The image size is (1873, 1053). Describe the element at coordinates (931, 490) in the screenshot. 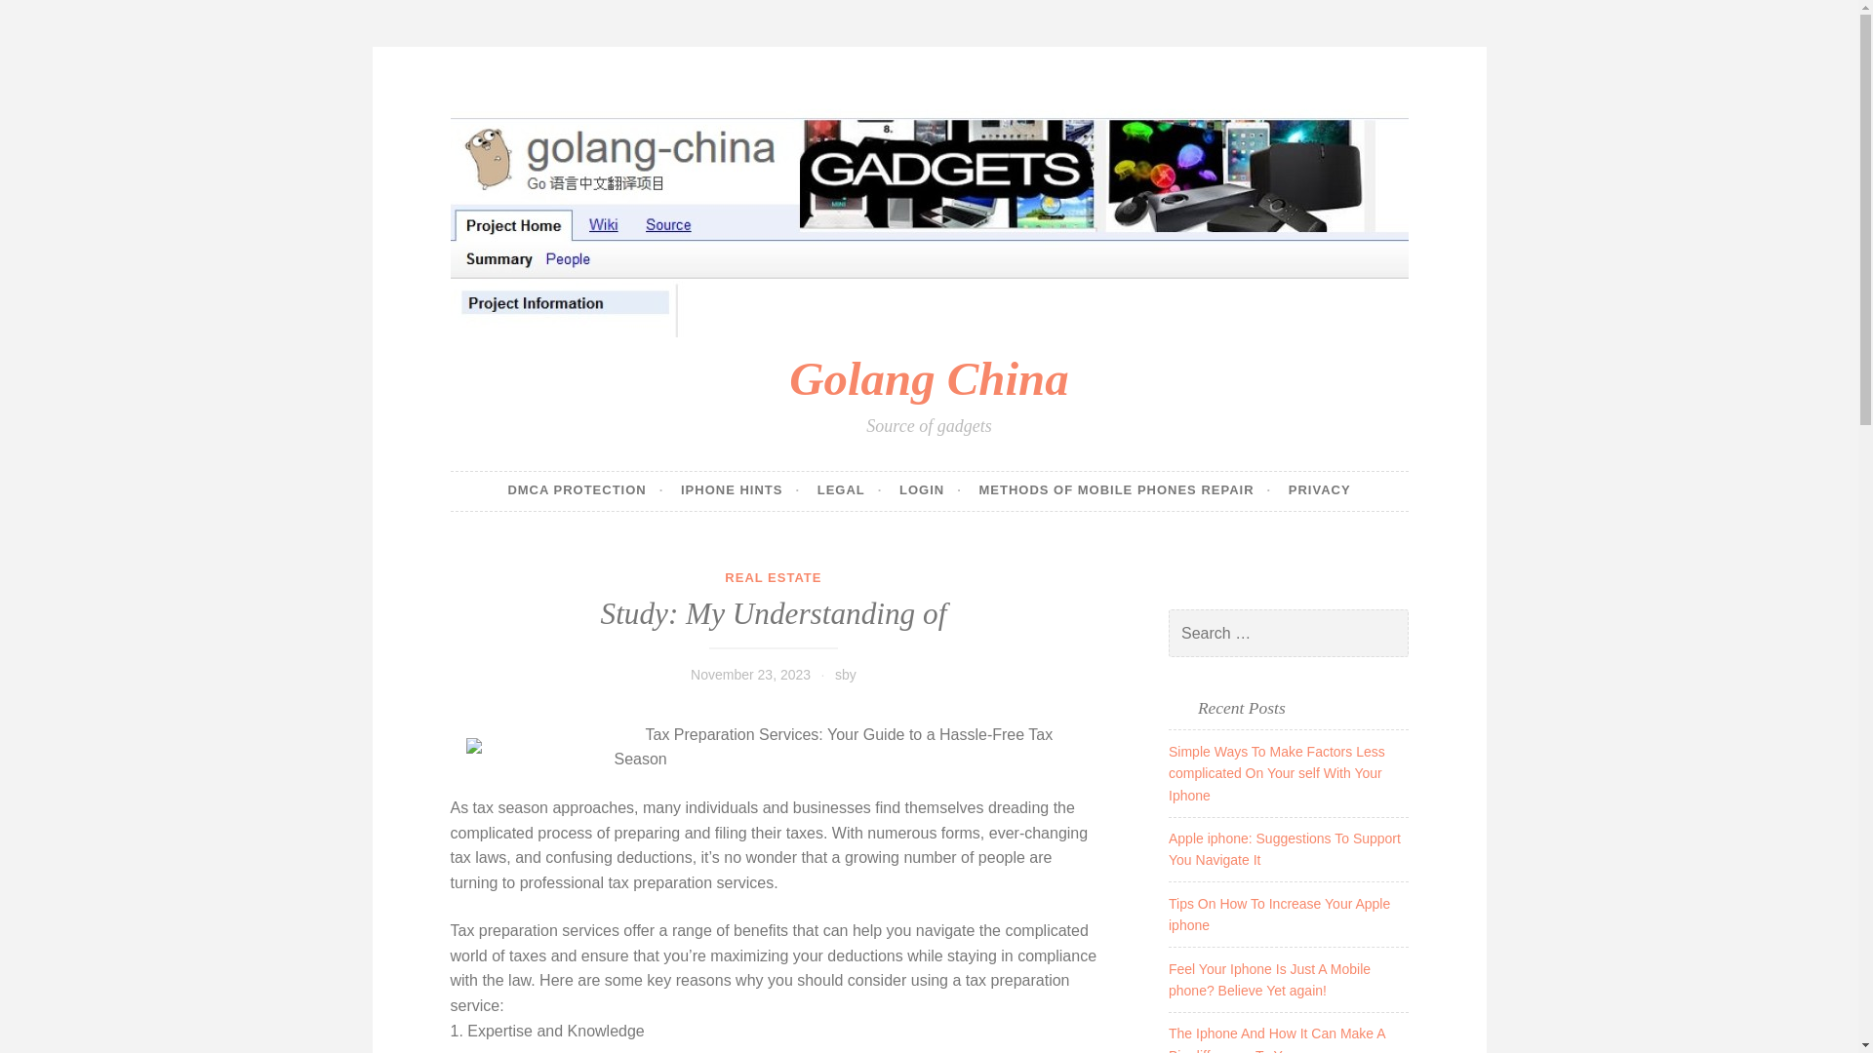

I see `LOGIN` at that location.